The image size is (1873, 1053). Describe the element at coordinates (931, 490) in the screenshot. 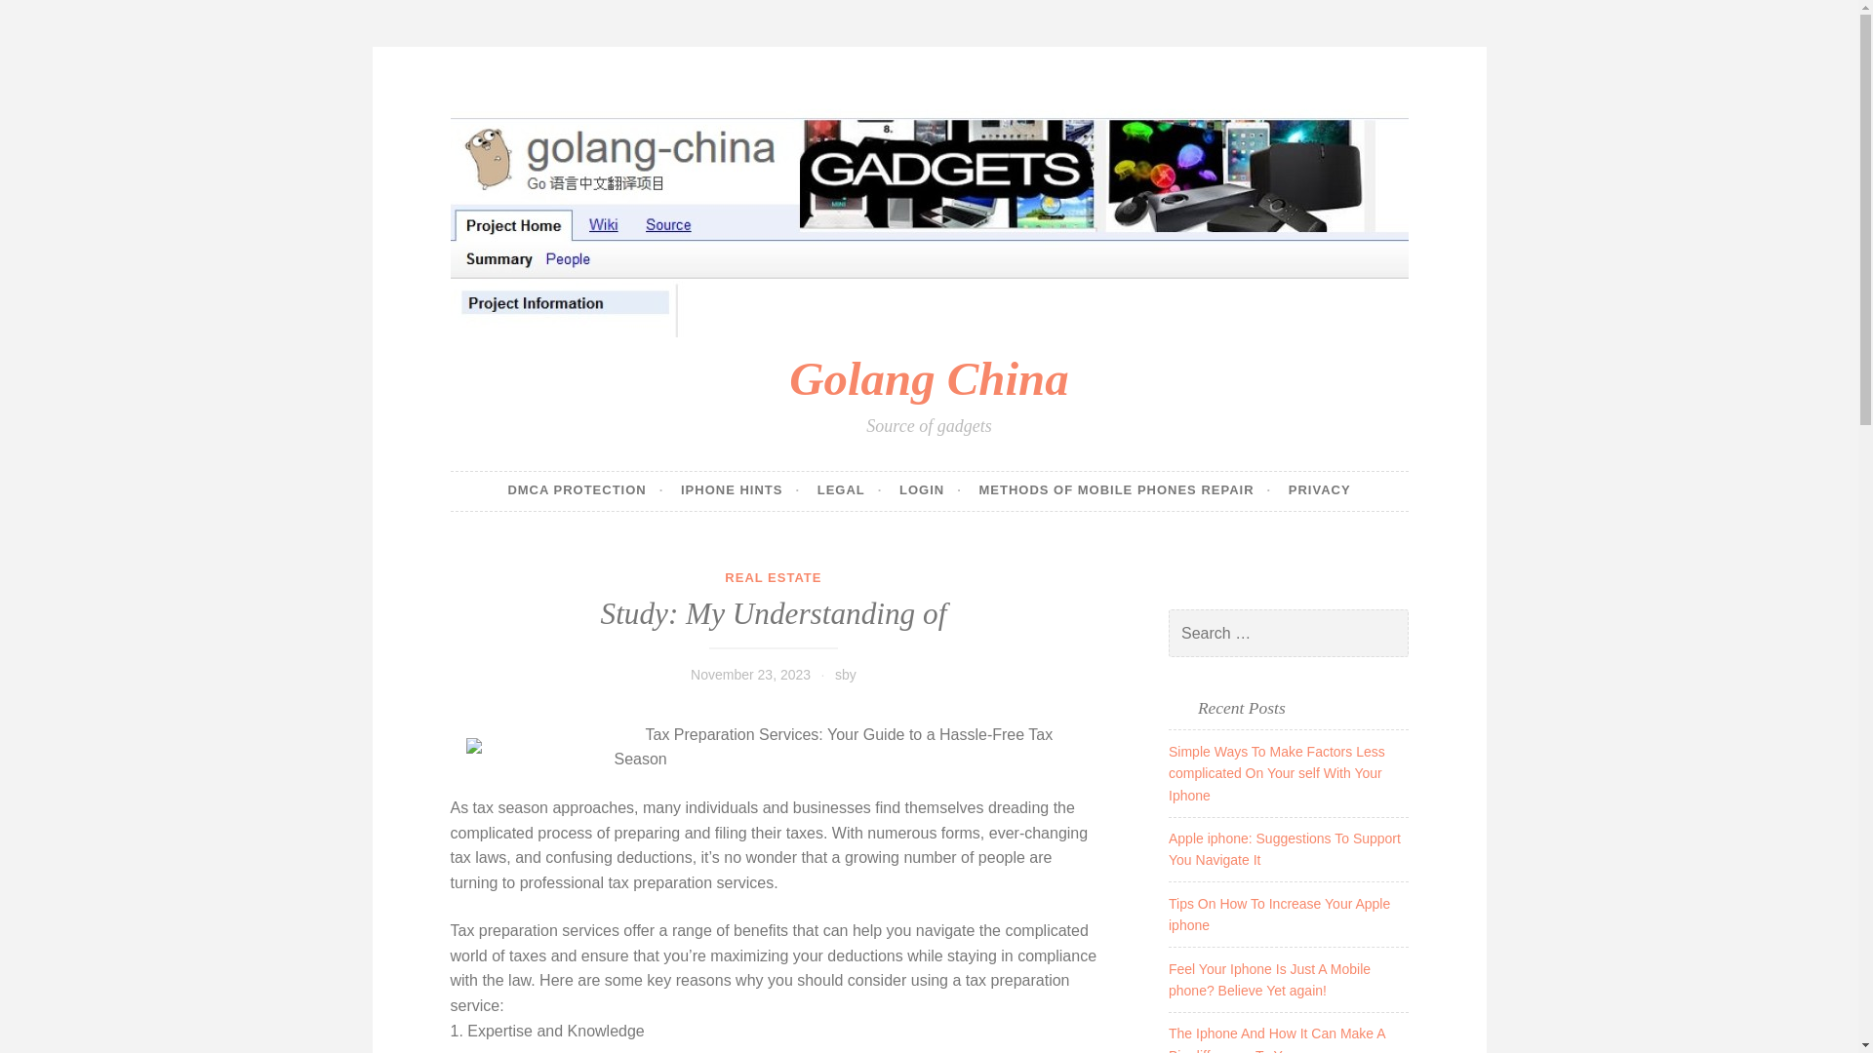

I see `LOGIN` at that location.